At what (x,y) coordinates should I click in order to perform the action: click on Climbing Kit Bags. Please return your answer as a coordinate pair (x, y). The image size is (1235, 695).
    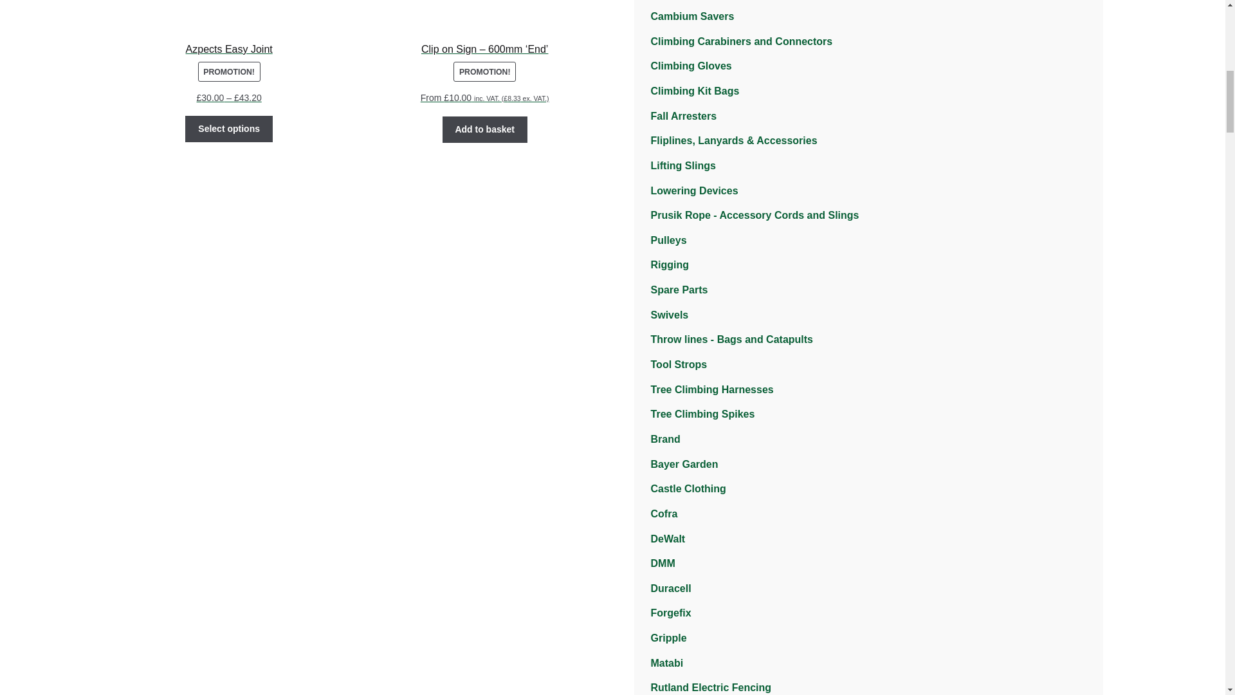
    Looking at the image, I should click on (695, 91).